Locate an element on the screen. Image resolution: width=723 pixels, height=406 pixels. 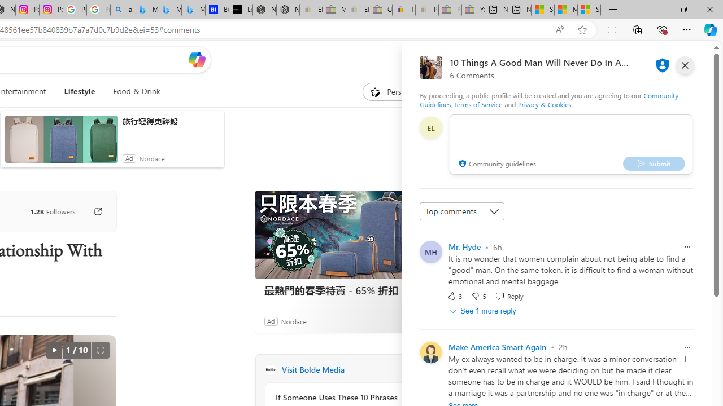
anim-content is located at coordinates (61, 144).